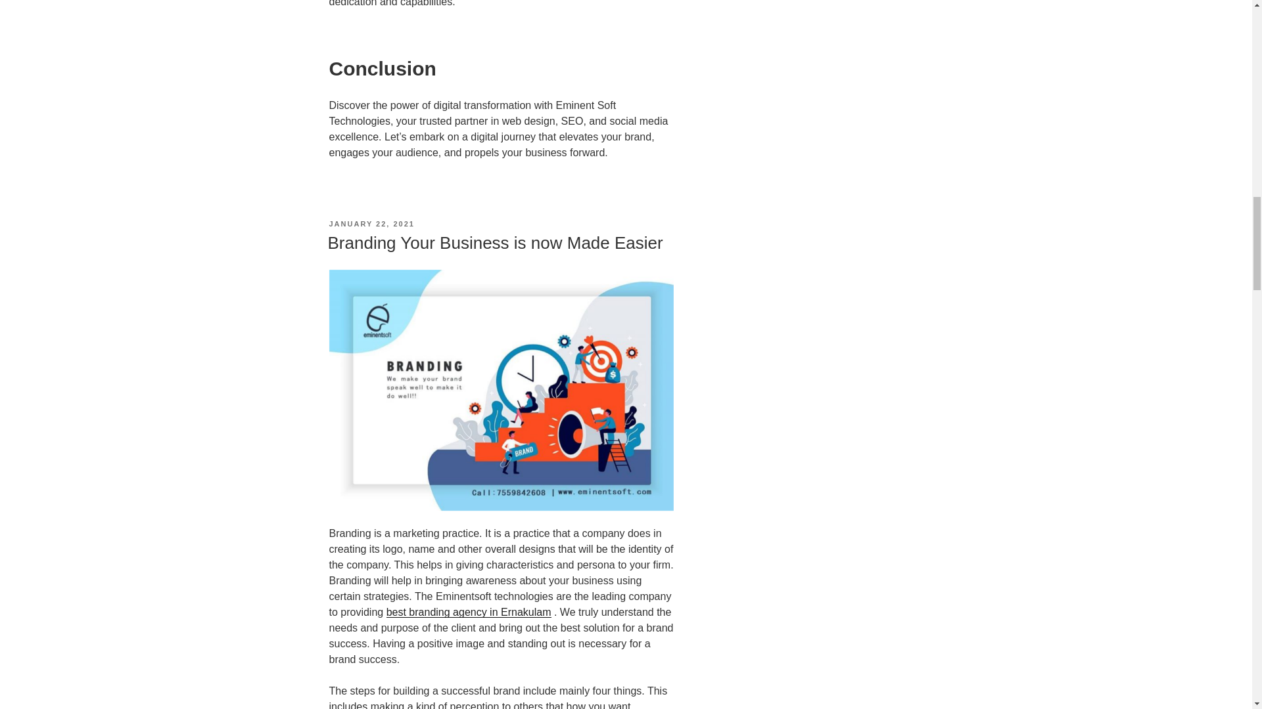 This screenshot has height=709, width=1262. Describe the element at coordinates (469, 612) in the screenshot. I see `best branding agency in Ernakulam` at that location.